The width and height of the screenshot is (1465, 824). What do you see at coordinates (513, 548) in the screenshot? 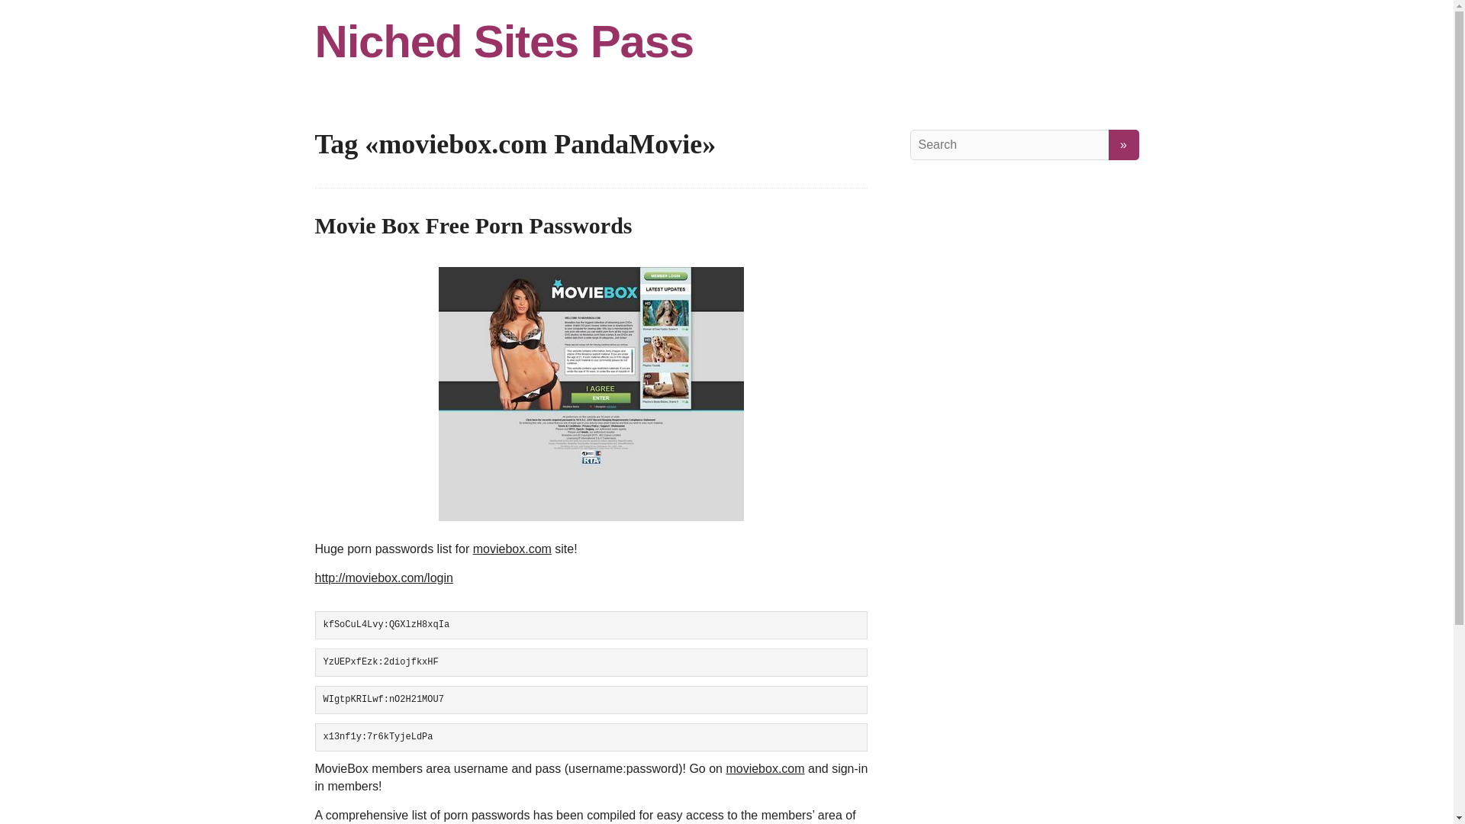
I see `moviebox.com` at bounding box center [513, 548].